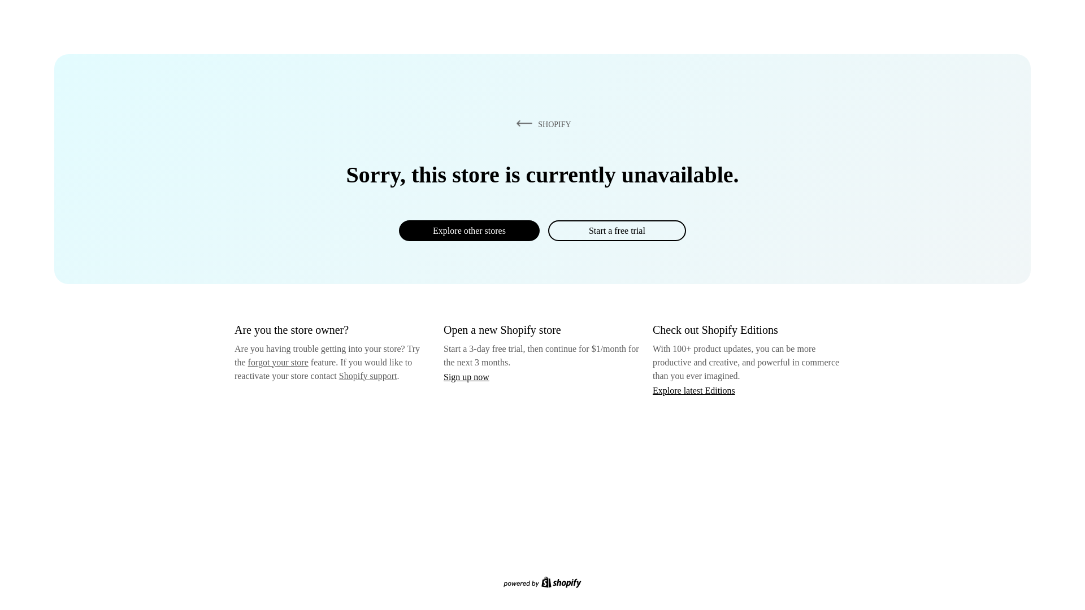 The width and height of the screenshot is (1085, 610). I want to click on SHOPIFY, so click(541, 124).